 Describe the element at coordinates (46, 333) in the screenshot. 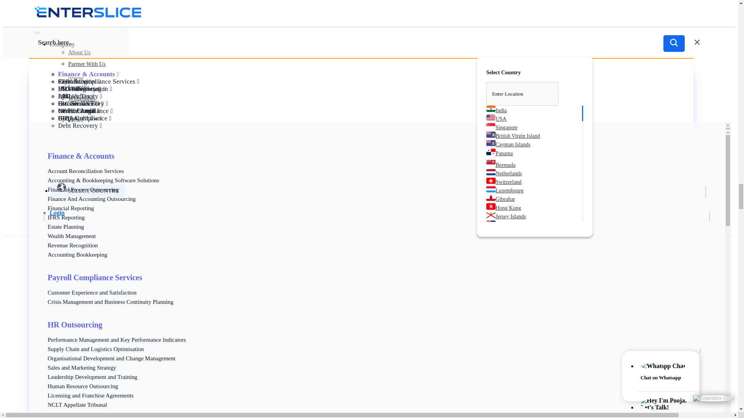

I see `spiinny` at that location.